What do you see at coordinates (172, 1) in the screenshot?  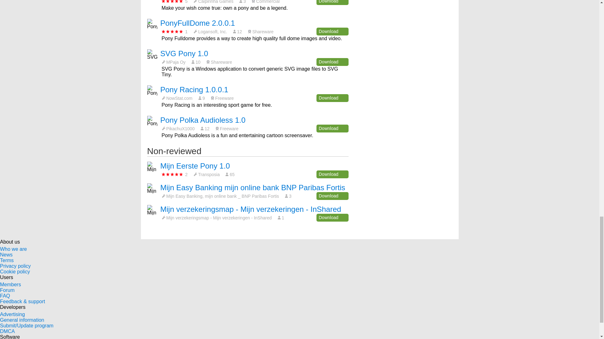 I see `4.2` at bounding box center [172, 1].